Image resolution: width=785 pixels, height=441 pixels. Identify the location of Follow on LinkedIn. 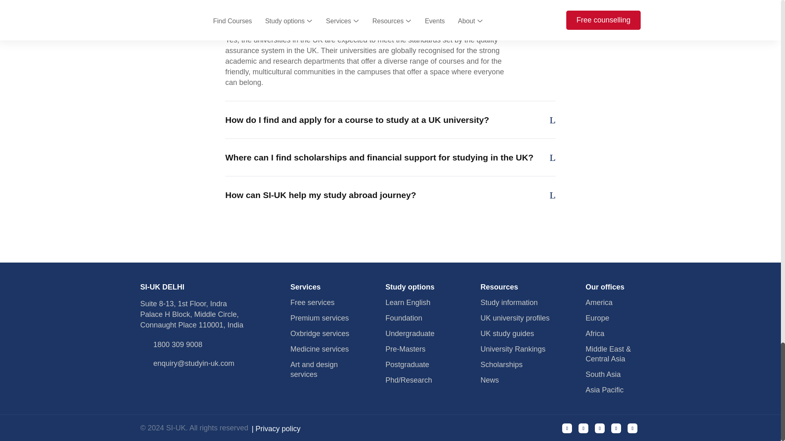
(632, 428).